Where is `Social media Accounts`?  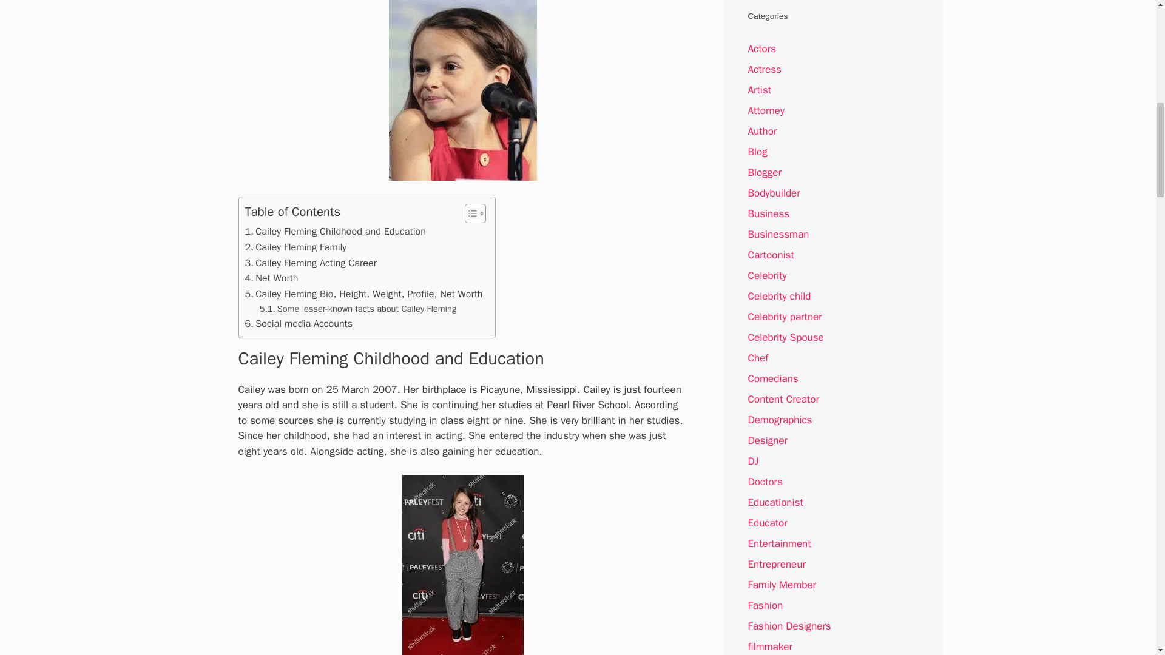
Social media Accounts is located at coordinates (299, 323).